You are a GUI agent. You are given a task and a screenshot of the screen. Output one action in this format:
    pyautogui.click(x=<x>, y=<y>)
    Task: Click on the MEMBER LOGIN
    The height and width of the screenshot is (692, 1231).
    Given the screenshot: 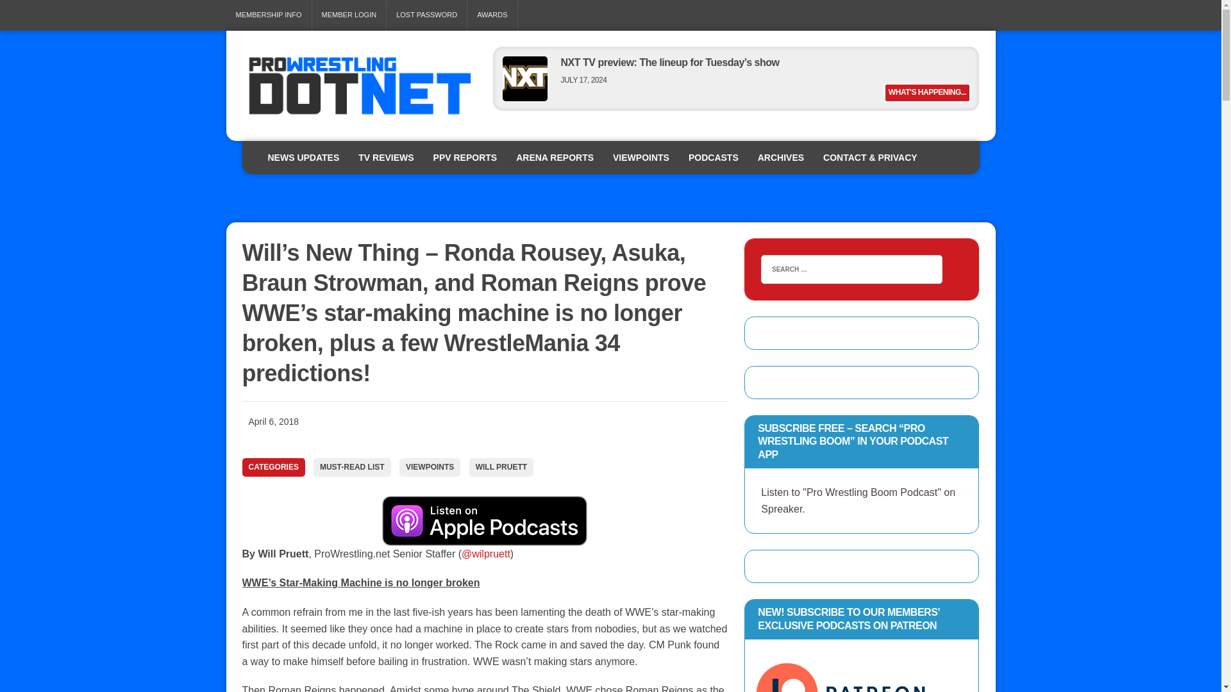 What is the action you would take?
    pyautogui.click(x=349, y=15)
    